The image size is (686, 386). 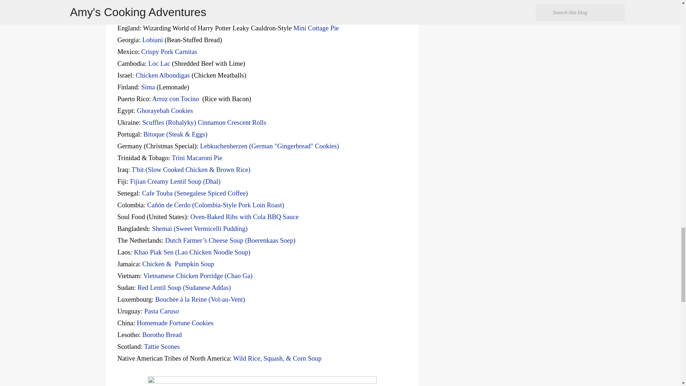 What do you see at coordinates (154, 16) in the screenshot?
I see `Buticha` at bounding box center [154, 16].